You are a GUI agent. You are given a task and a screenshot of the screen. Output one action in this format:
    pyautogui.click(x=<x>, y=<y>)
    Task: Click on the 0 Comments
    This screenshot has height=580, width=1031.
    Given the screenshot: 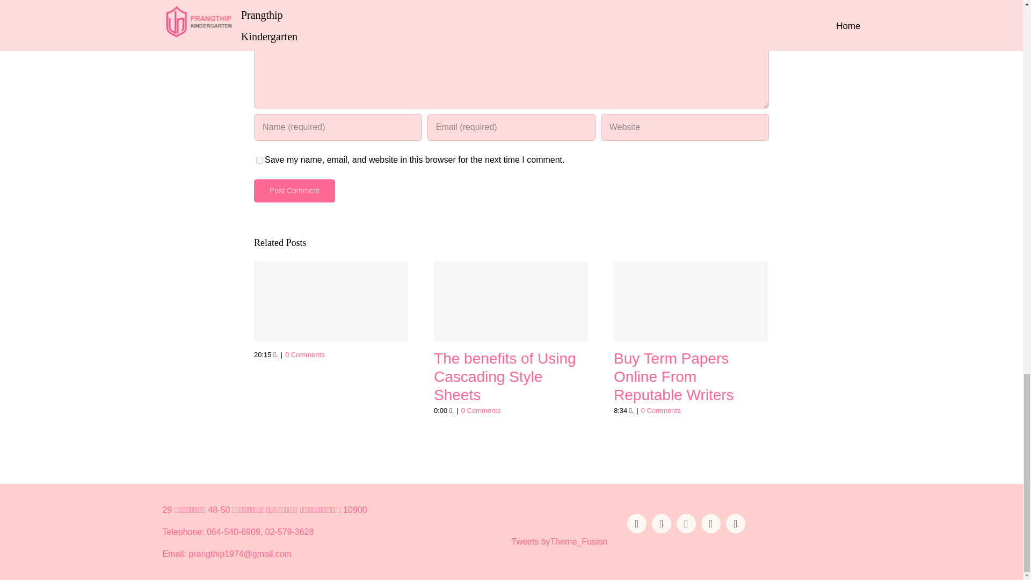 What is the action you would take?
    pyautogui.click(x=305, y=354)
    